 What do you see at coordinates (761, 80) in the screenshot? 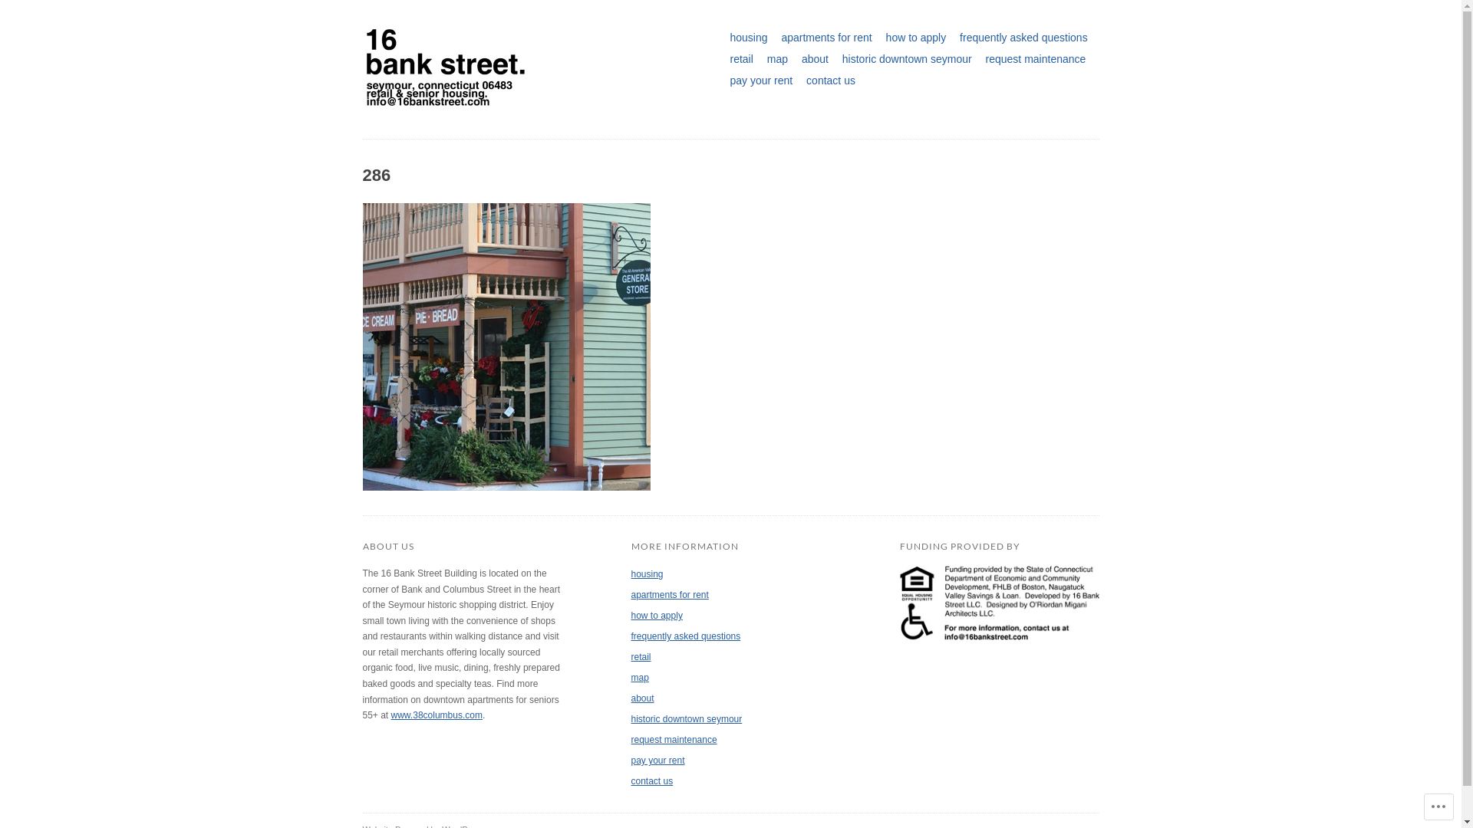
I see `pay your rent` at bounding box center [761, 80].